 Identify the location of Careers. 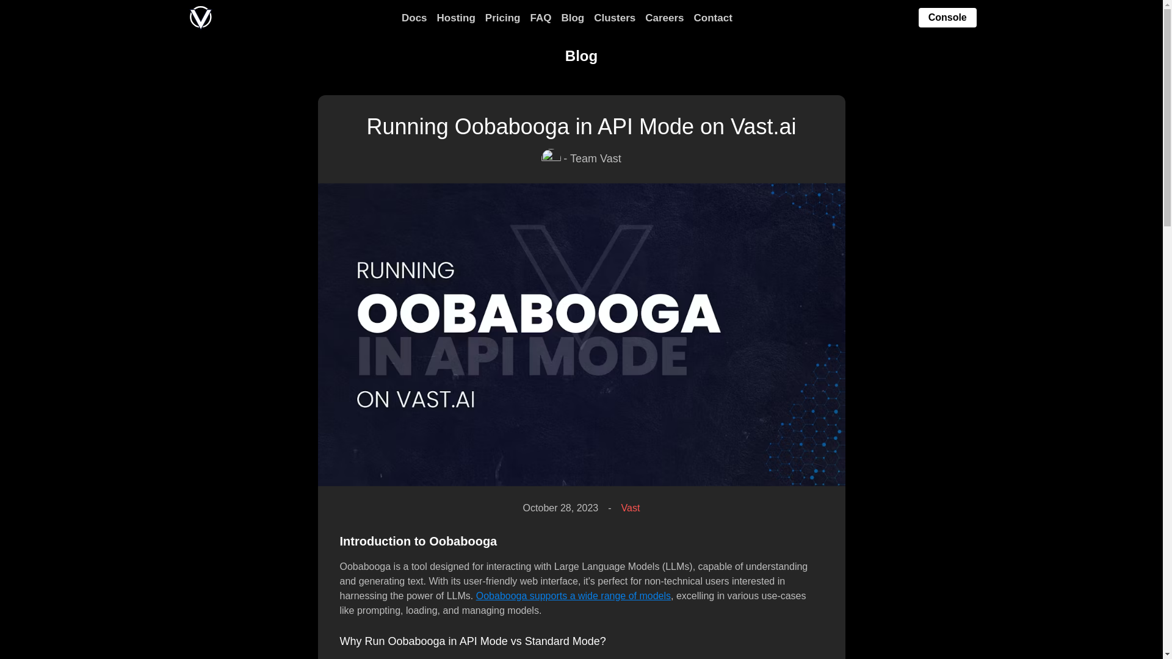
(664, 18).